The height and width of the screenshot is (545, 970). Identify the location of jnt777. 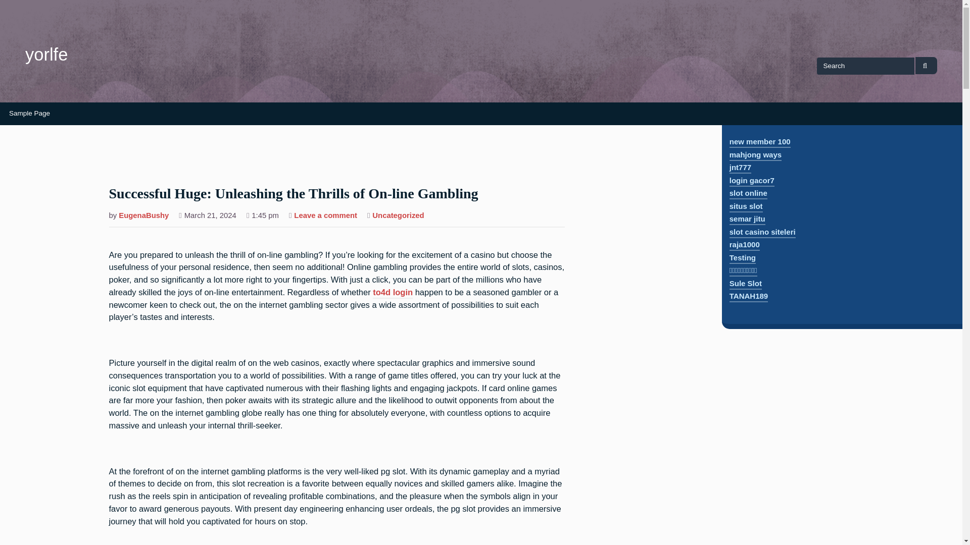
(740, 168).